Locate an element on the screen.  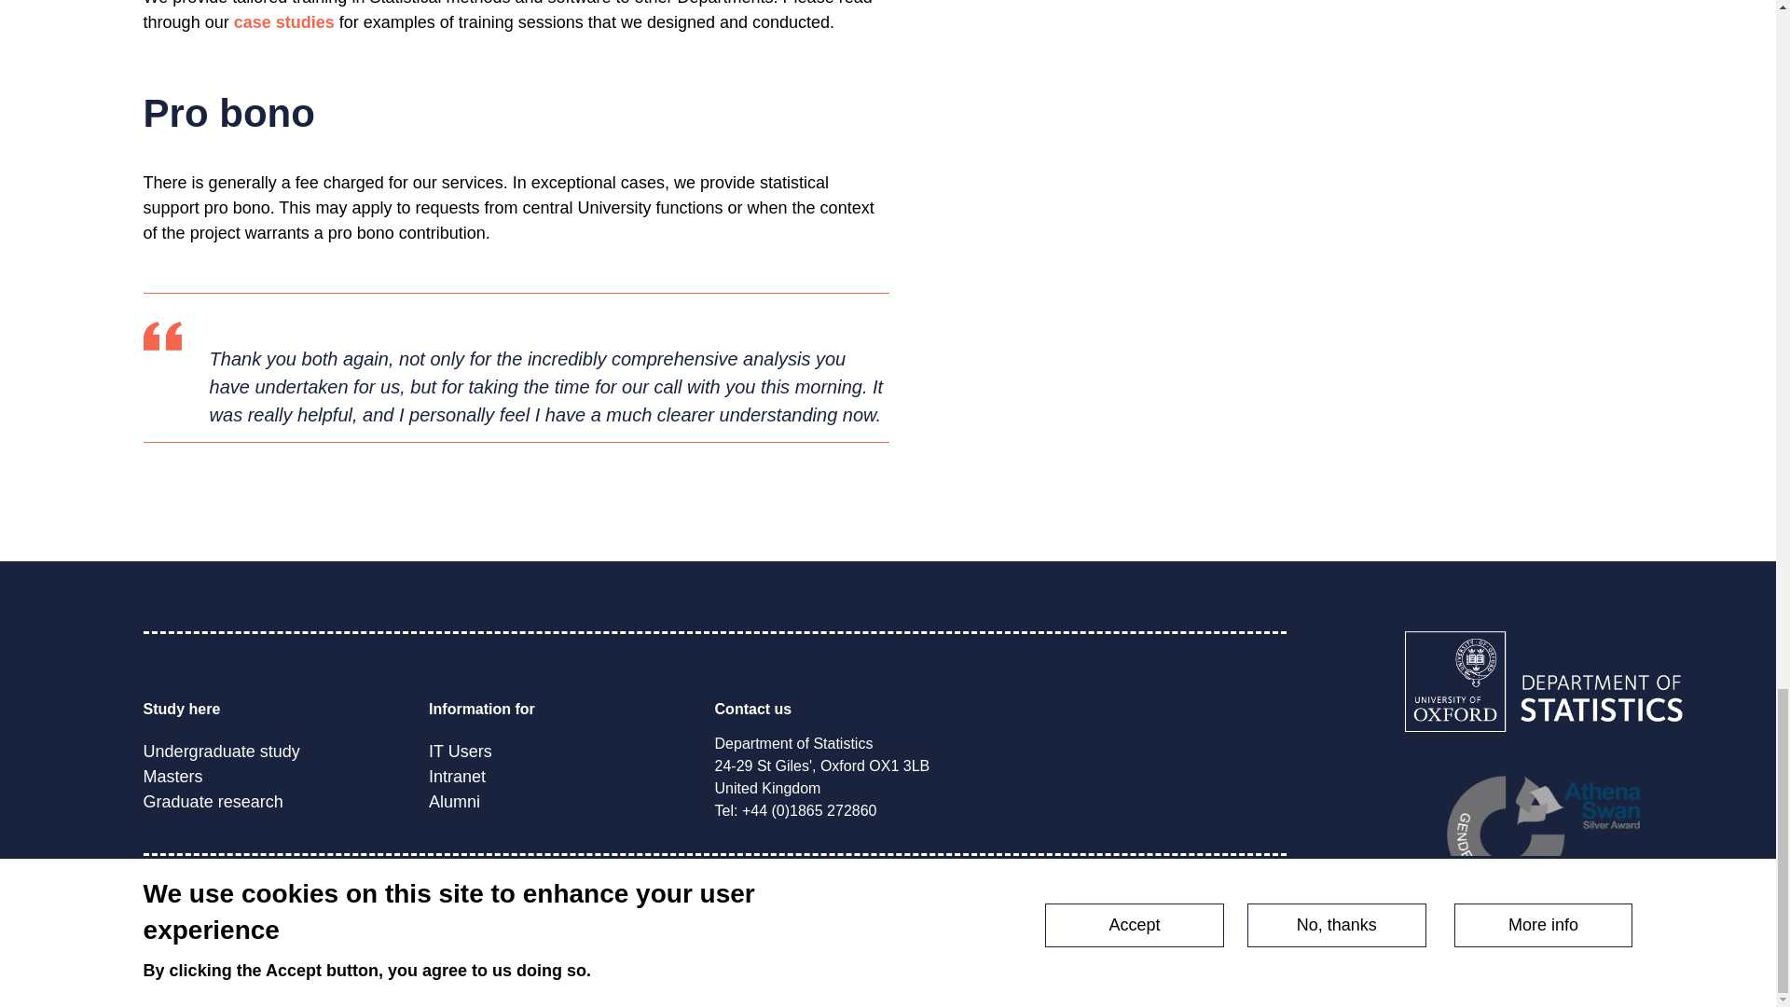
Privacy policy is located at coordinates (628, 931).